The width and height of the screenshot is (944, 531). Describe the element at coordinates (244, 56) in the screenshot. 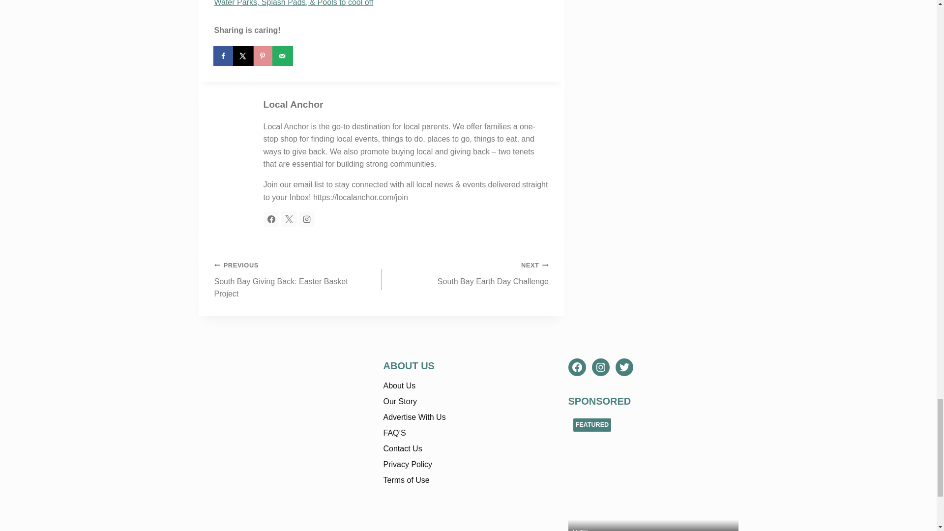

I see `Share on X` at that location.